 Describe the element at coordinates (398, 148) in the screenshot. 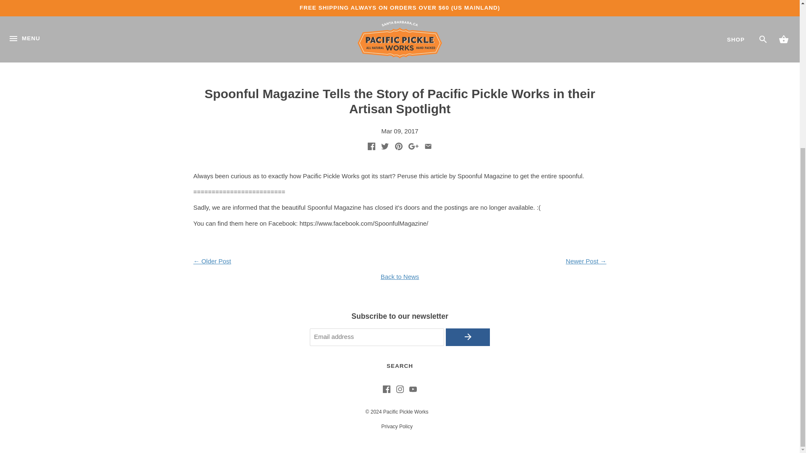

I see `Pin the main image` at that location.